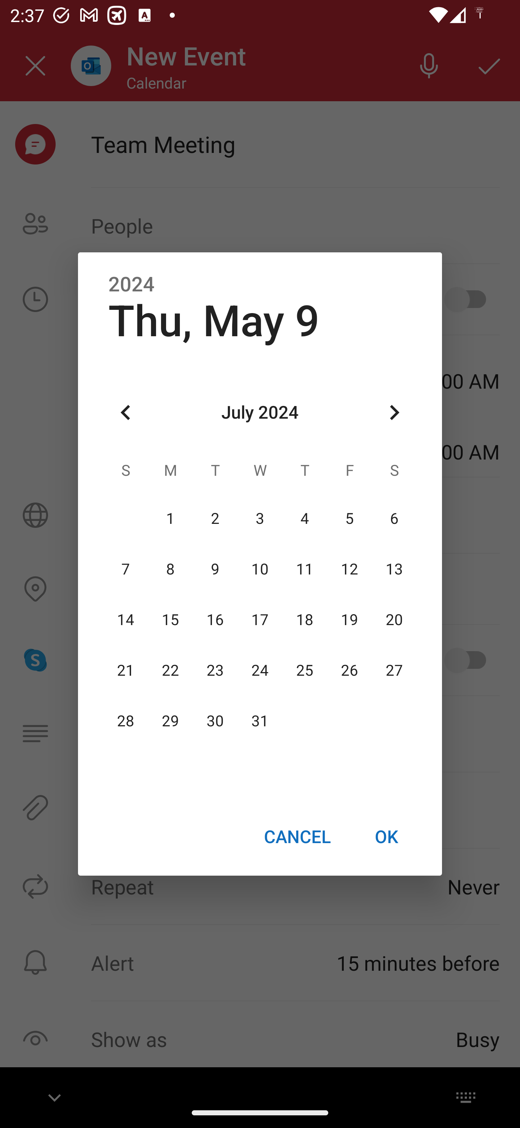  What do you see at coordinates (126, 670) in the screenshot?
I see `21 21 July 2024` at bounding box center [126, 670].